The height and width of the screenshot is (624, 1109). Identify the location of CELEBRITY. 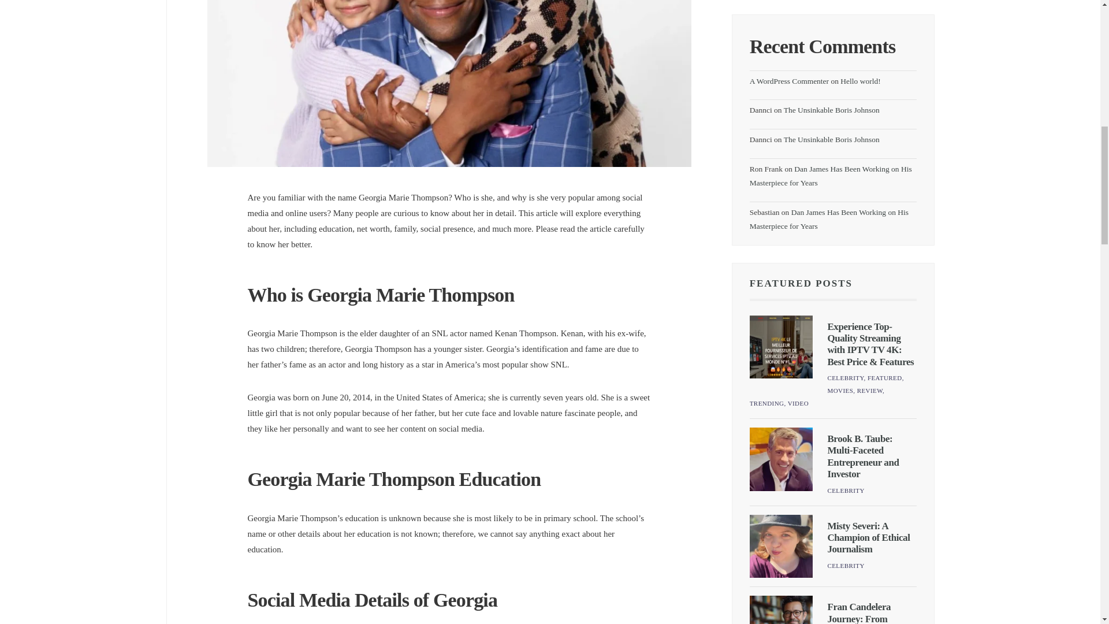
(846, 378).